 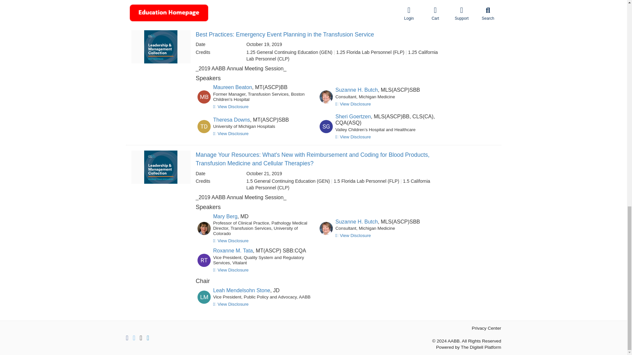 What do you see at coordinates (231, 16) in the screenshot?
I see `View Disclosure` at bounding box center [231, 16].